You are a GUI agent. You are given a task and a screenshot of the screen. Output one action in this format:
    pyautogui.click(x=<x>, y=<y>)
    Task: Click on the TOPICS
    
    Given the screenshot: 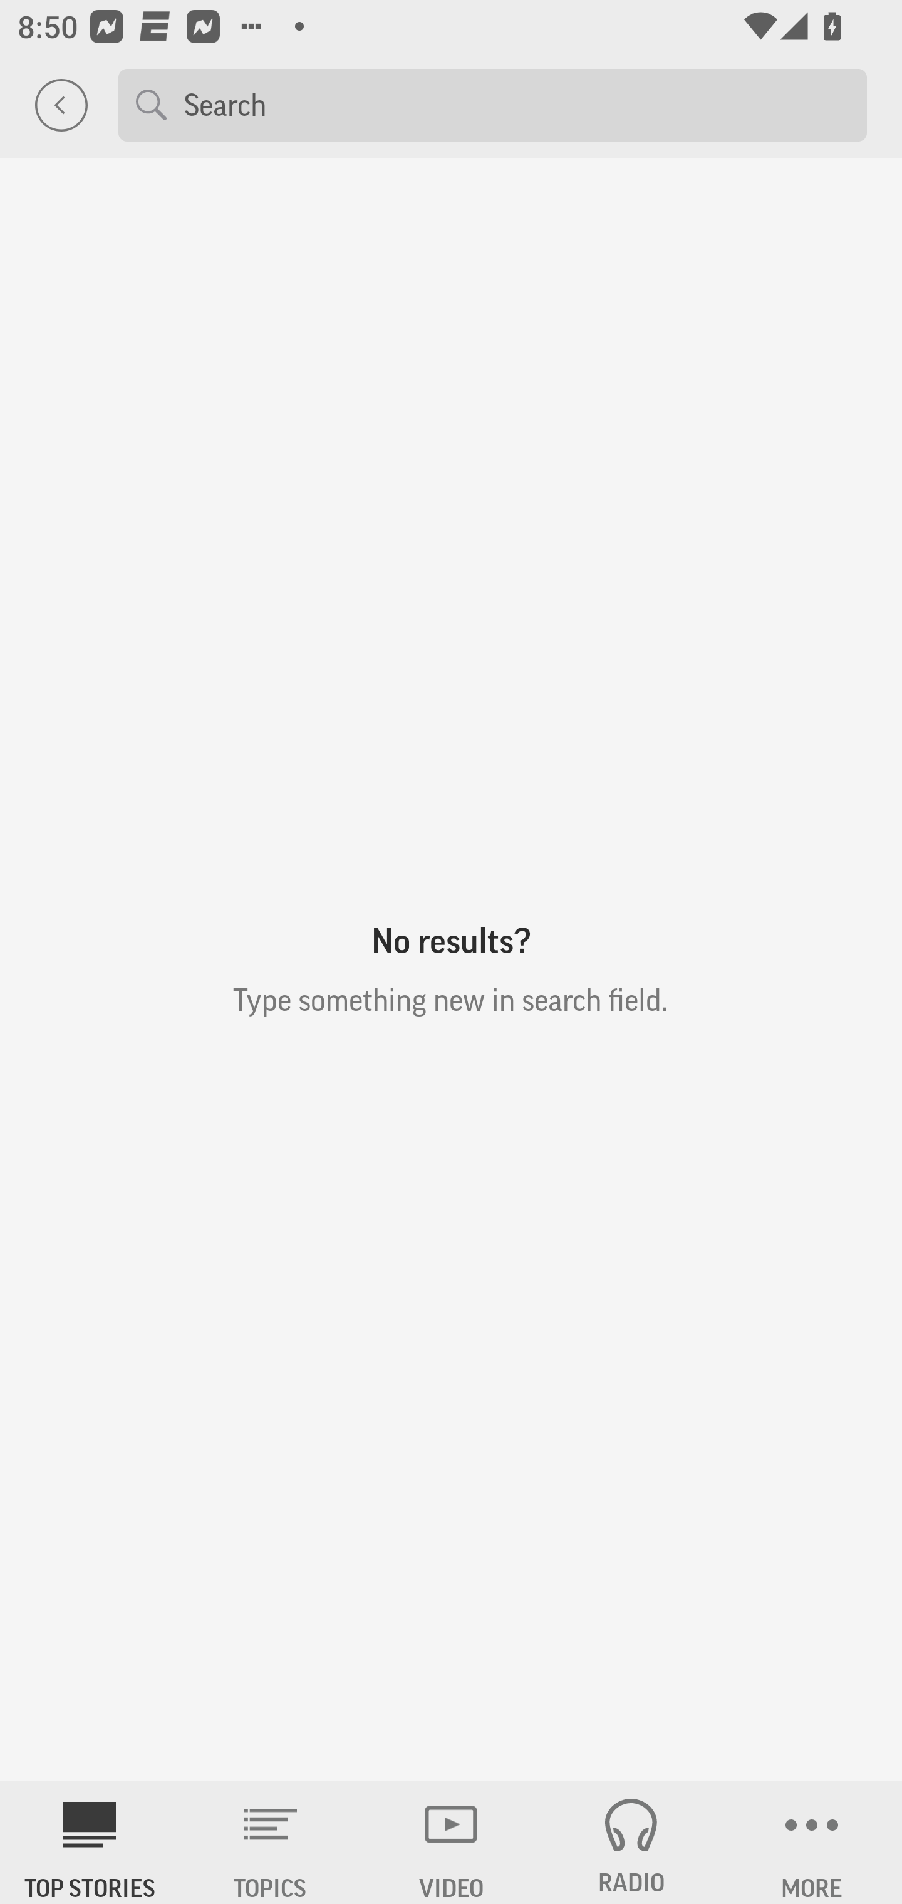 What is the action you would take?
    pyautogui.click(x=271, y=1843)
    